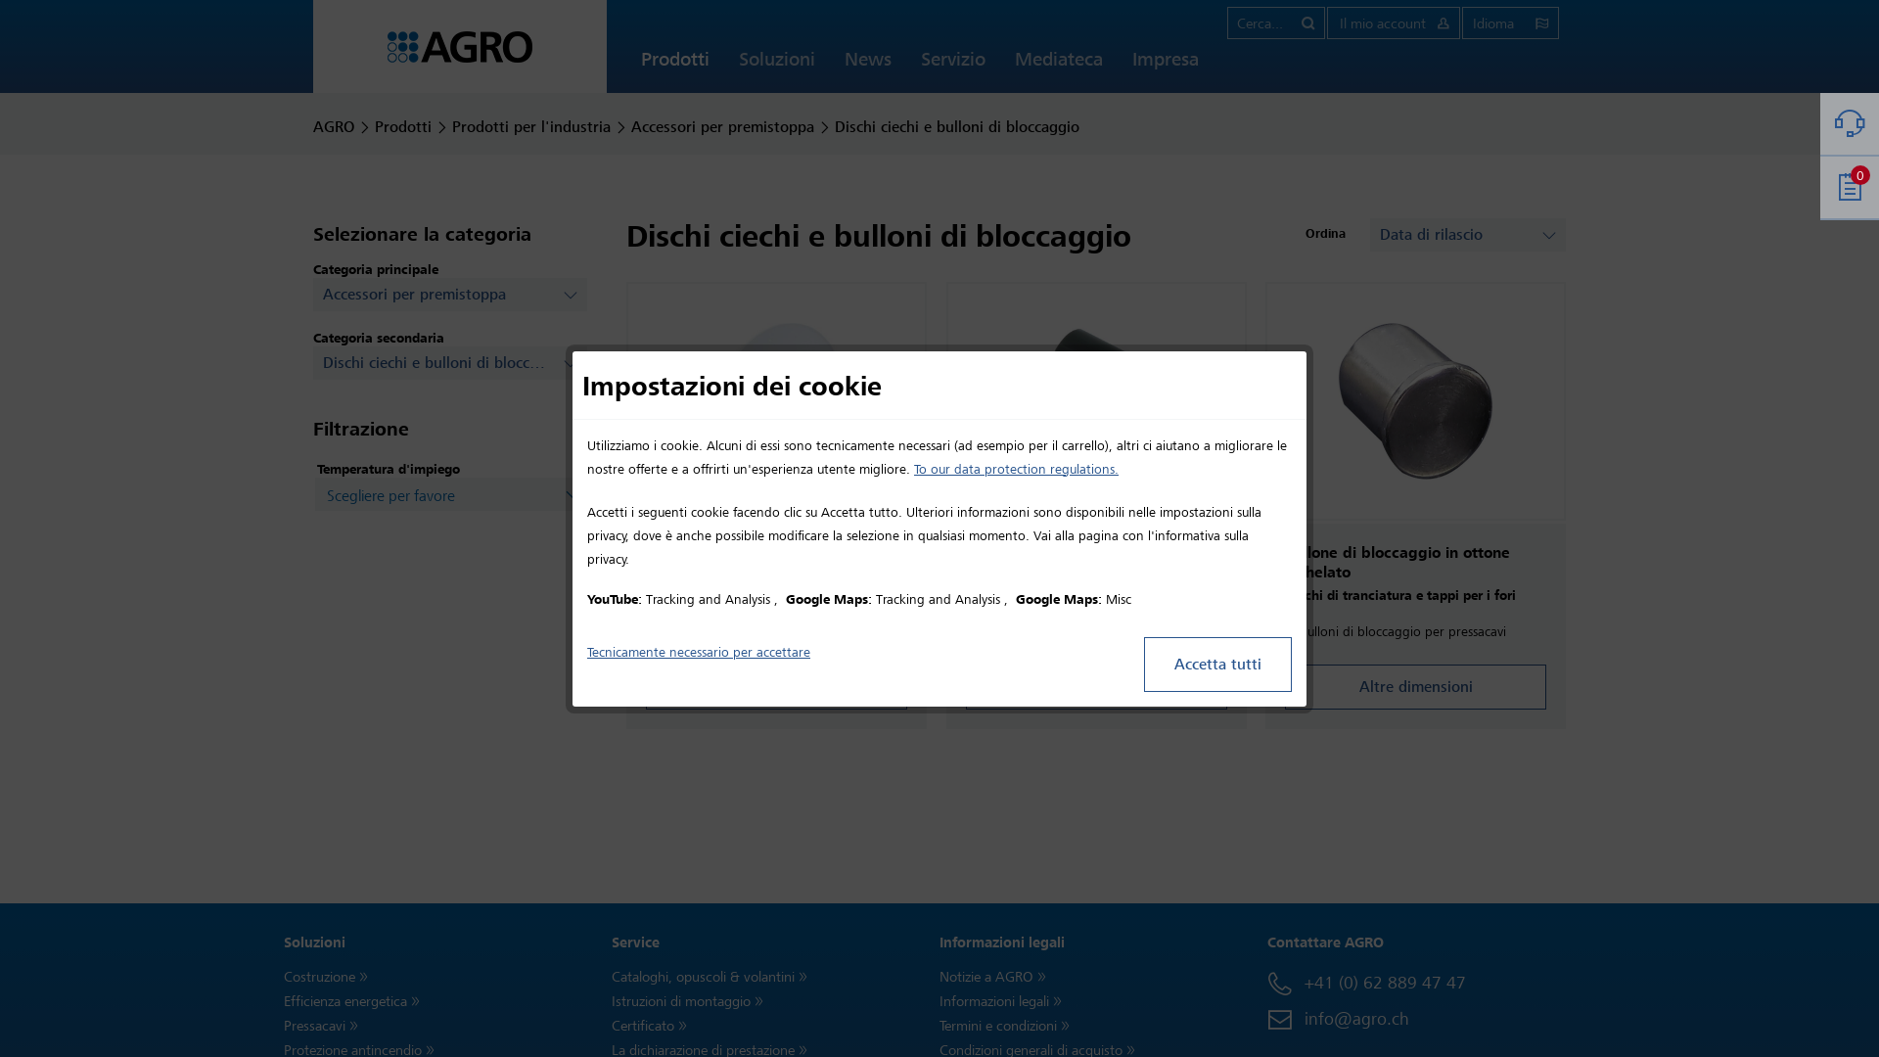  I want to click on Accetta tutti, so click(1217, 664).